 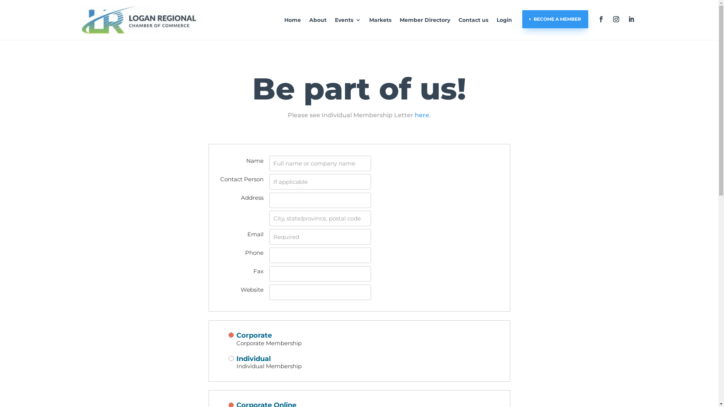 What do you see at coordinates (348, 20) in the screenshot?
I see `Events` at bounding box center [348, 20].